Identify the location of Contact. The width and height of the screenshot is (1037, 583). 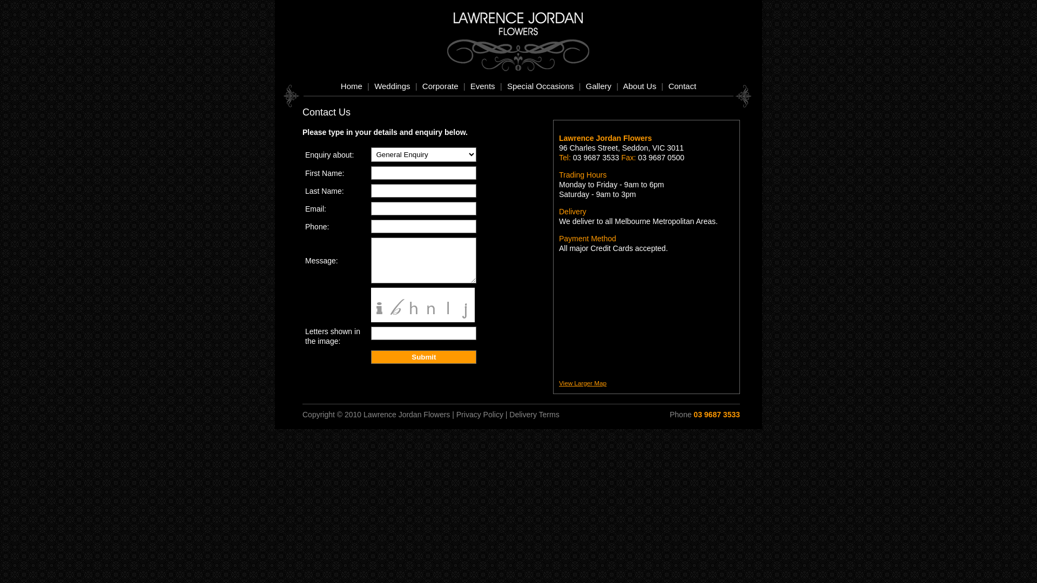
(682, 86).